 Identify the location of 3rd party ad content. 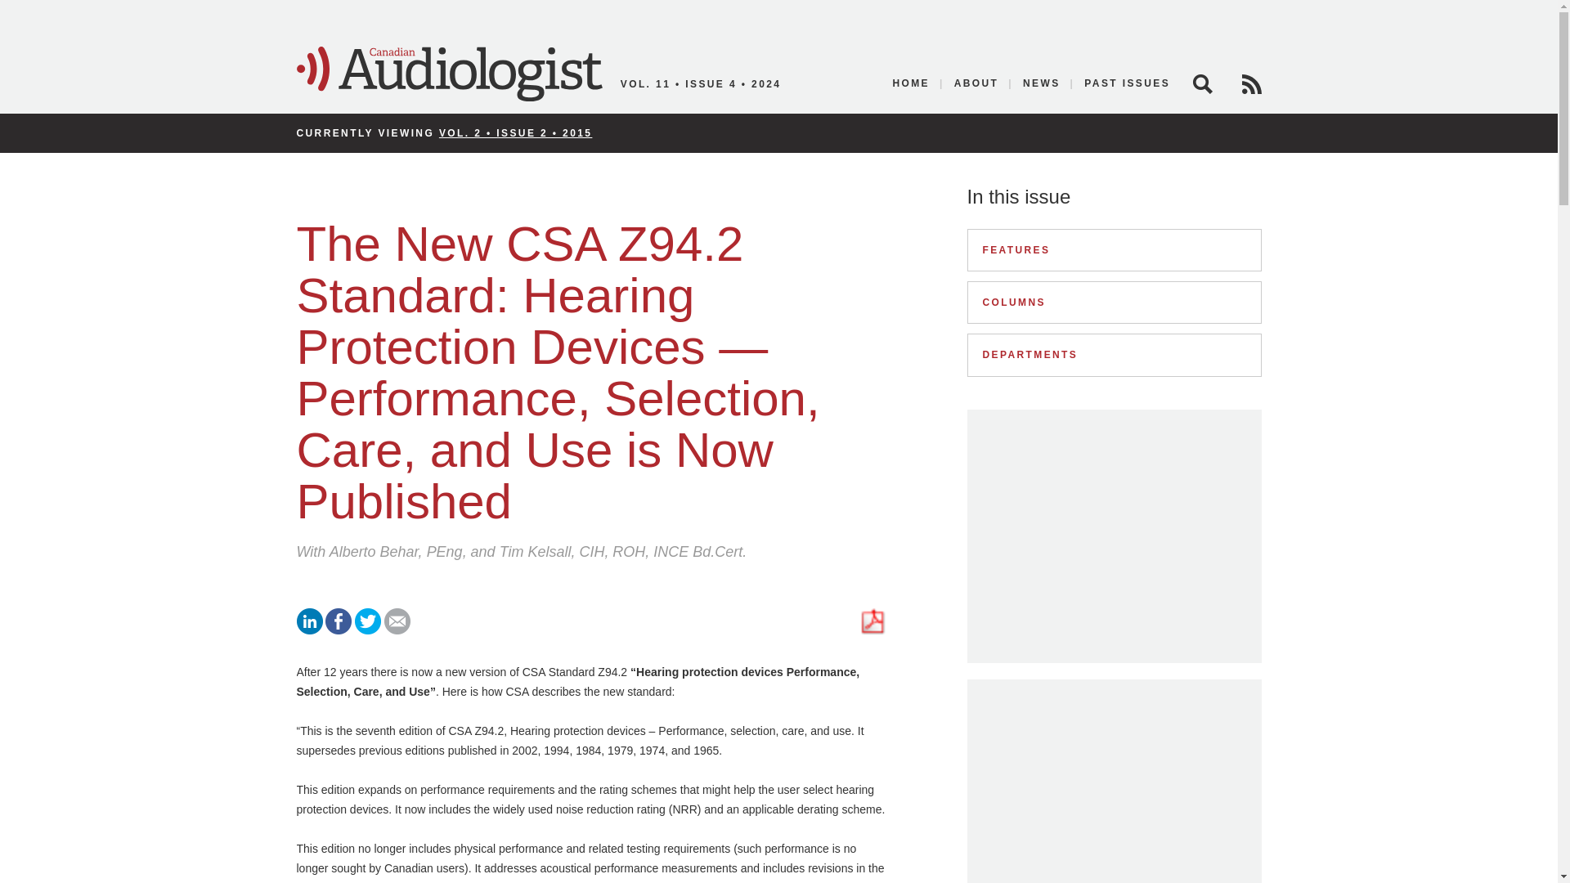
(1114, 793).